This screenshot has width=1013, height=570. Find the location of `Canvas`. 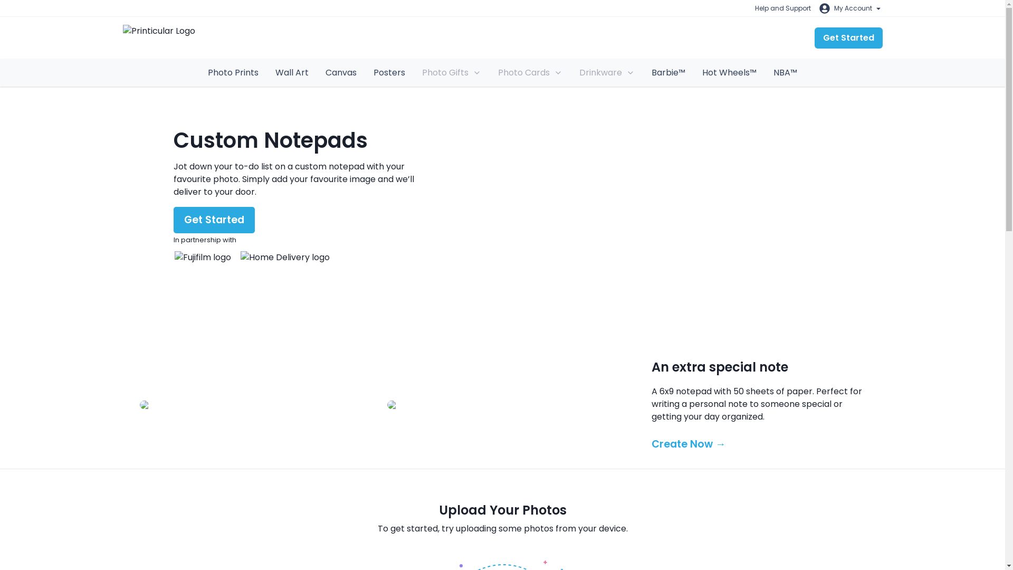

Canvas is located at coordinates (341, 73).